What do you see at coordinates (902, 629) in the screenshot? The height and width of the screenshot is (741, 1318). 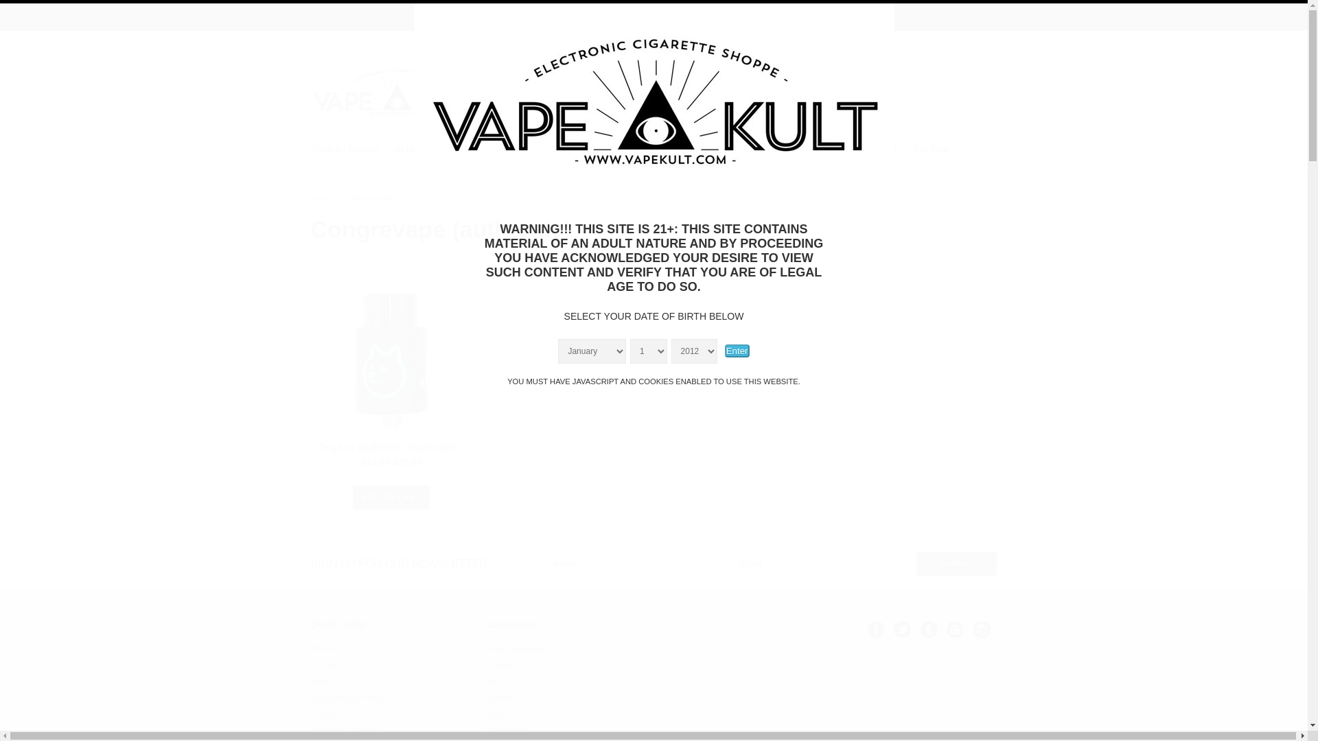 I see `Twitter` at bounding box center [902, 629].